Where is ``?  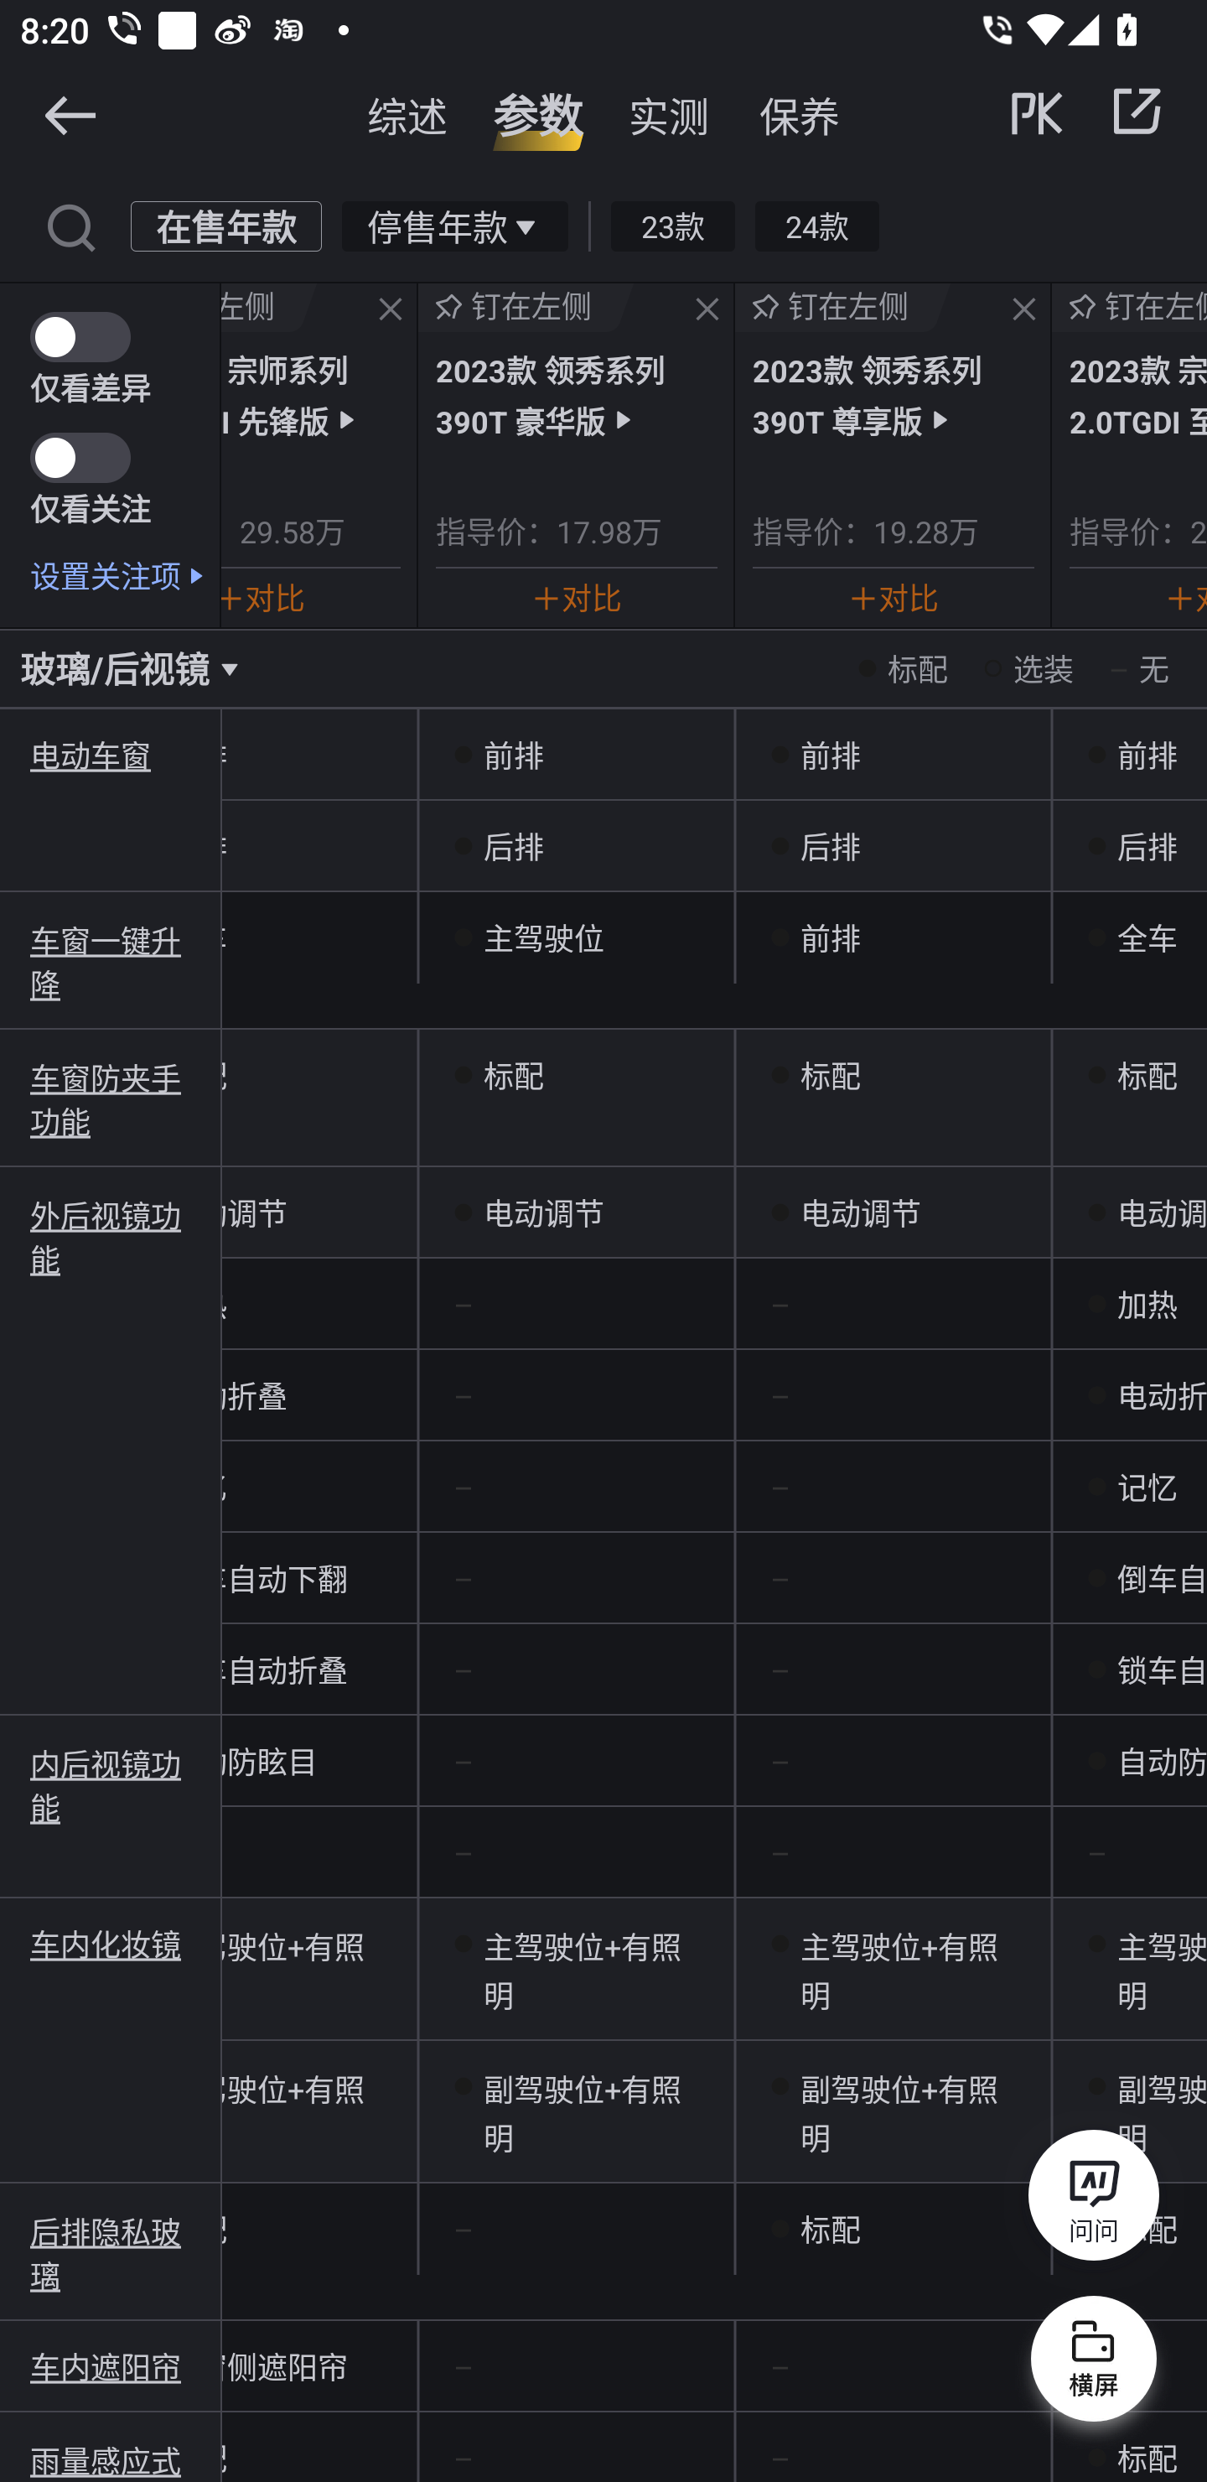
 is located at coordinates (70, 114).